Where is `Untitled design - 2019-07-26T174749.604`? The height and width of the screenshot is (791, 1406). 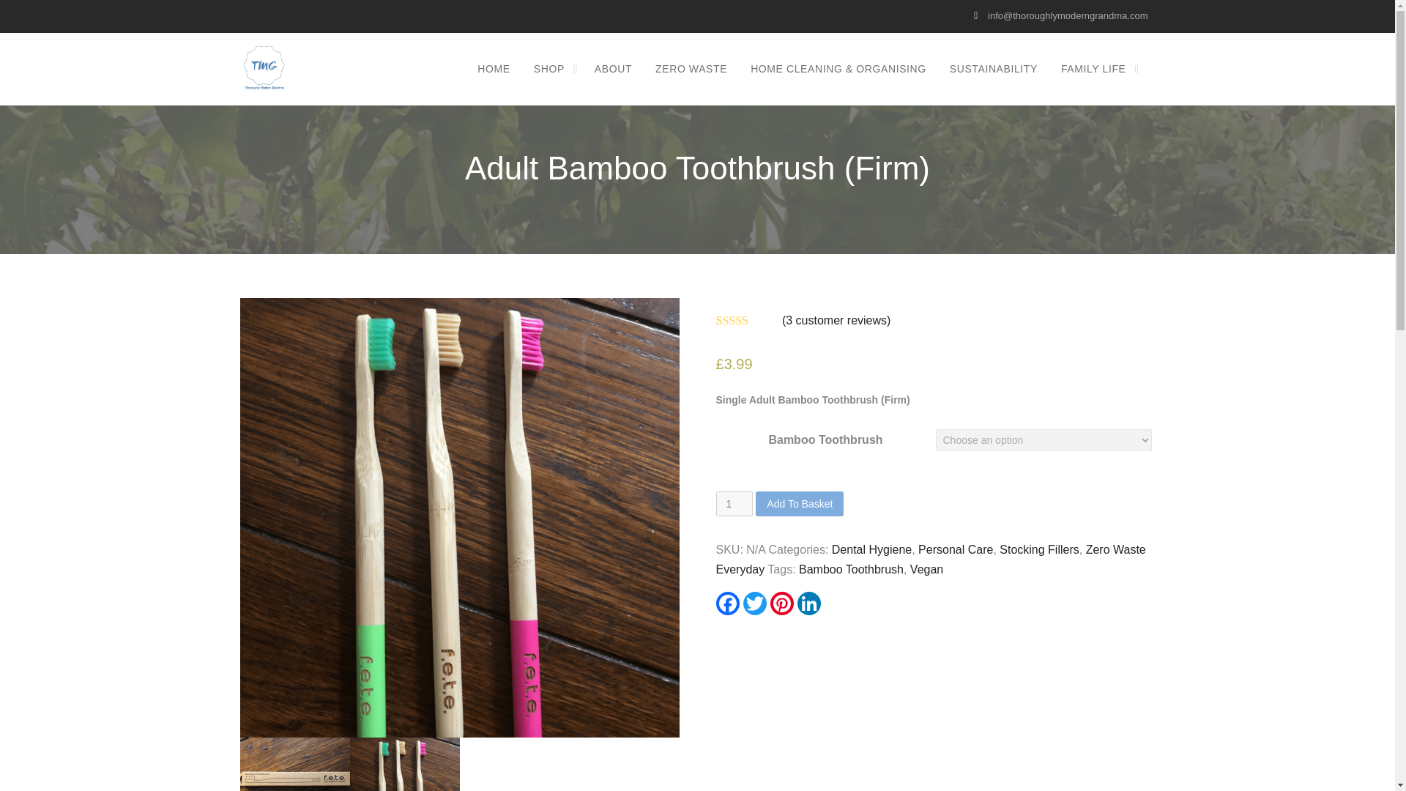 Untitled design - 2019-07-26T174749.604 is located at coordinates (404, 764).